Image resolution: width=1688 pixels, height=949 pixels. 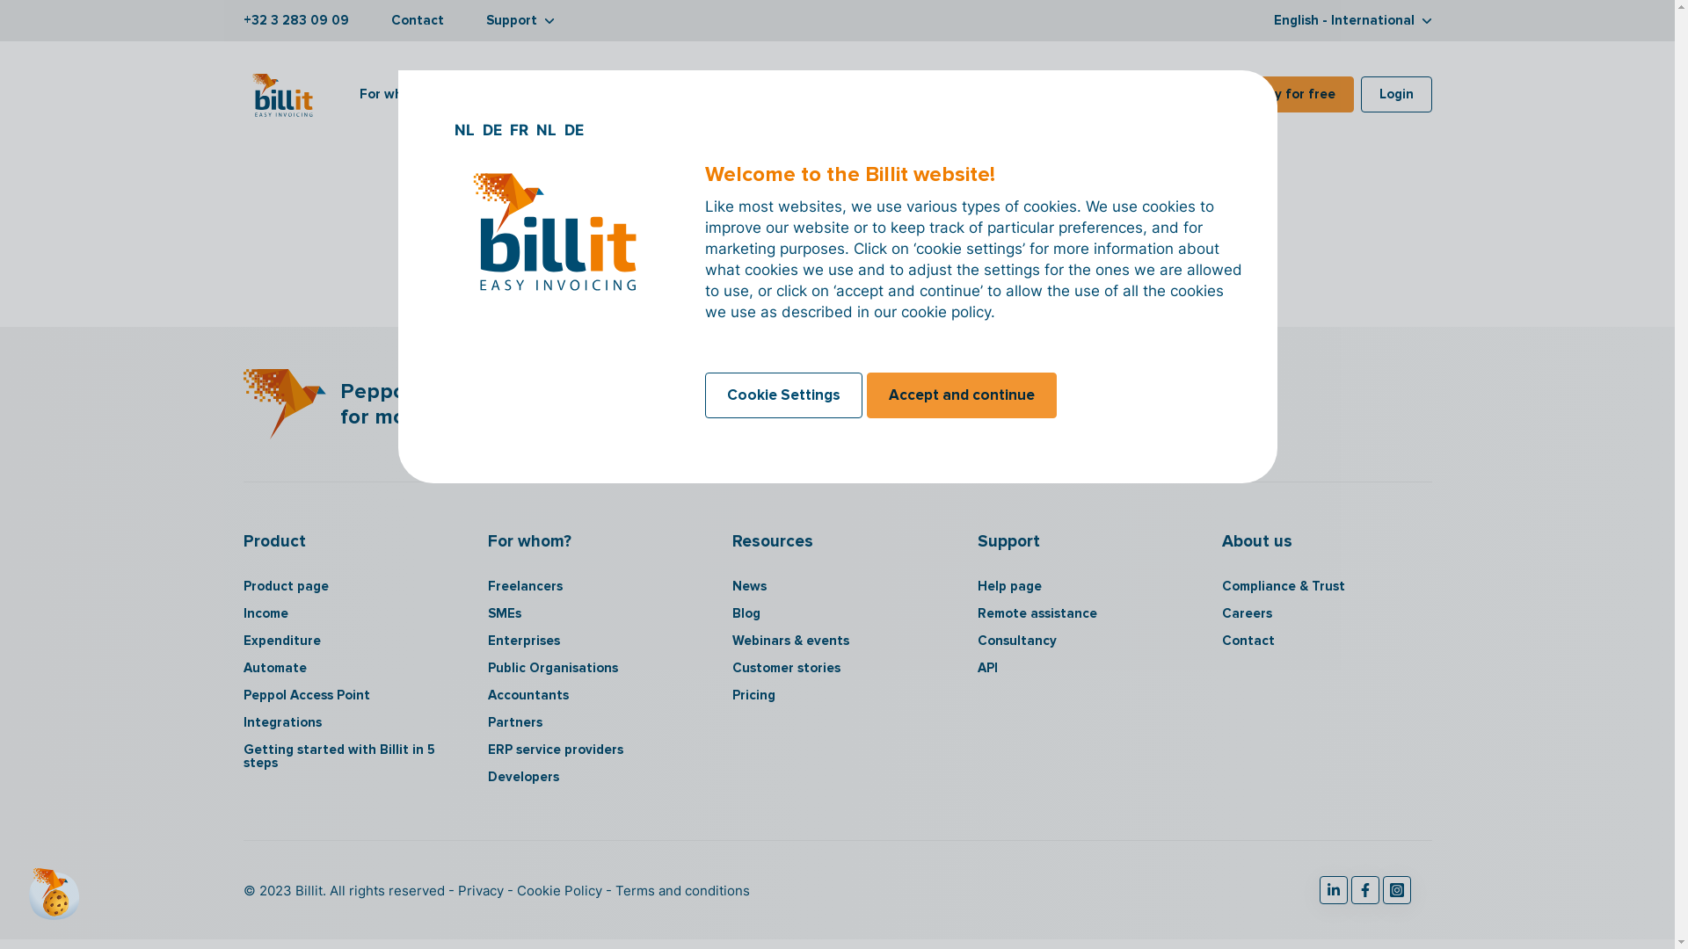 I want to click on Support, so click(x=520, y=20).